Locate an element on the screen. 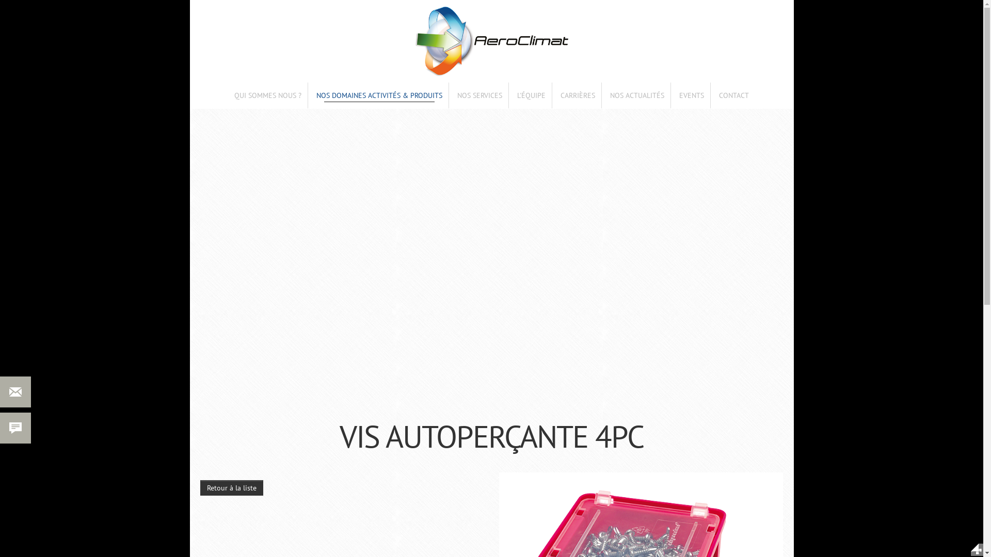 This screenshot has height=557, width=991. QUI SOMMES NOUS ? is located at coordinates (268, 95).